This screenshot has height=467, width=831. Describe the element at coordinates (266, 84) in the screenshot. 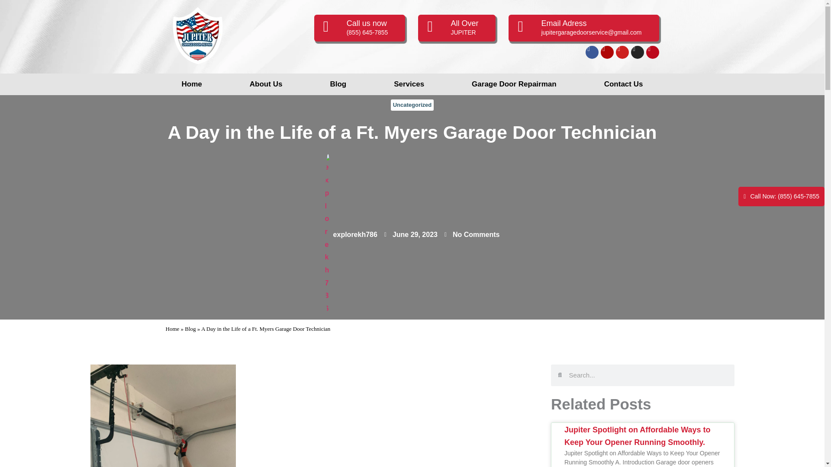

I see `About Us` at that location.